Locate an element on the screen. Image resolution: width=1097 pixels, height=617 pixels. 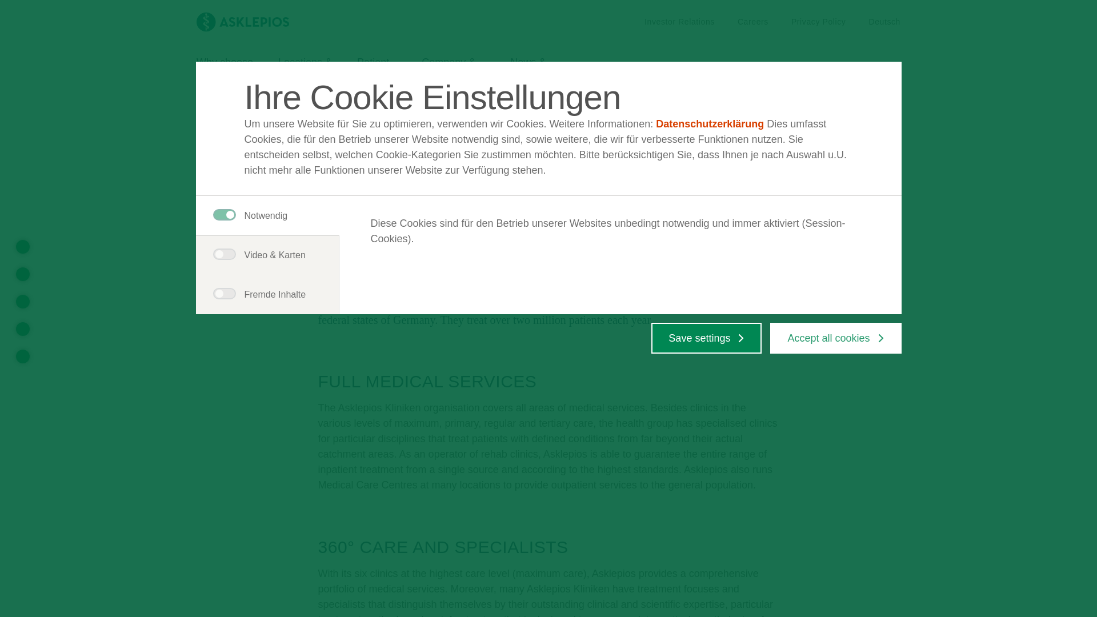
Privacy Policy is located at coordinates (753, 22).